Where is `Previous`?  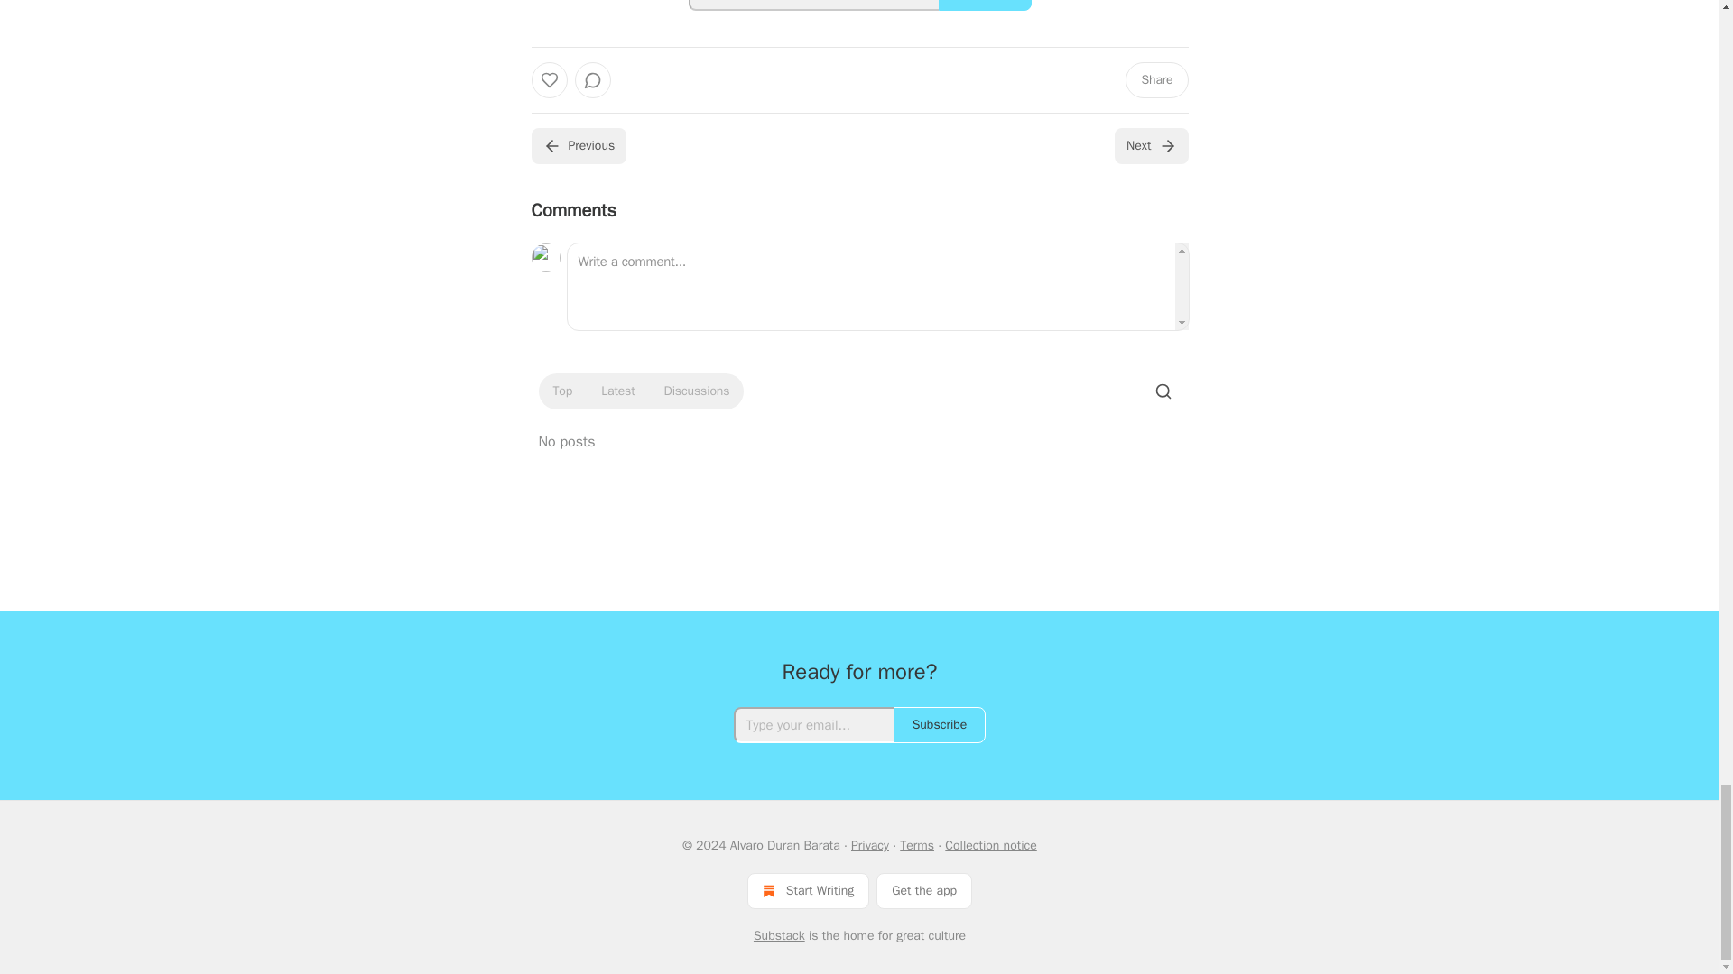 Previous is located at coordinates (578, 146).